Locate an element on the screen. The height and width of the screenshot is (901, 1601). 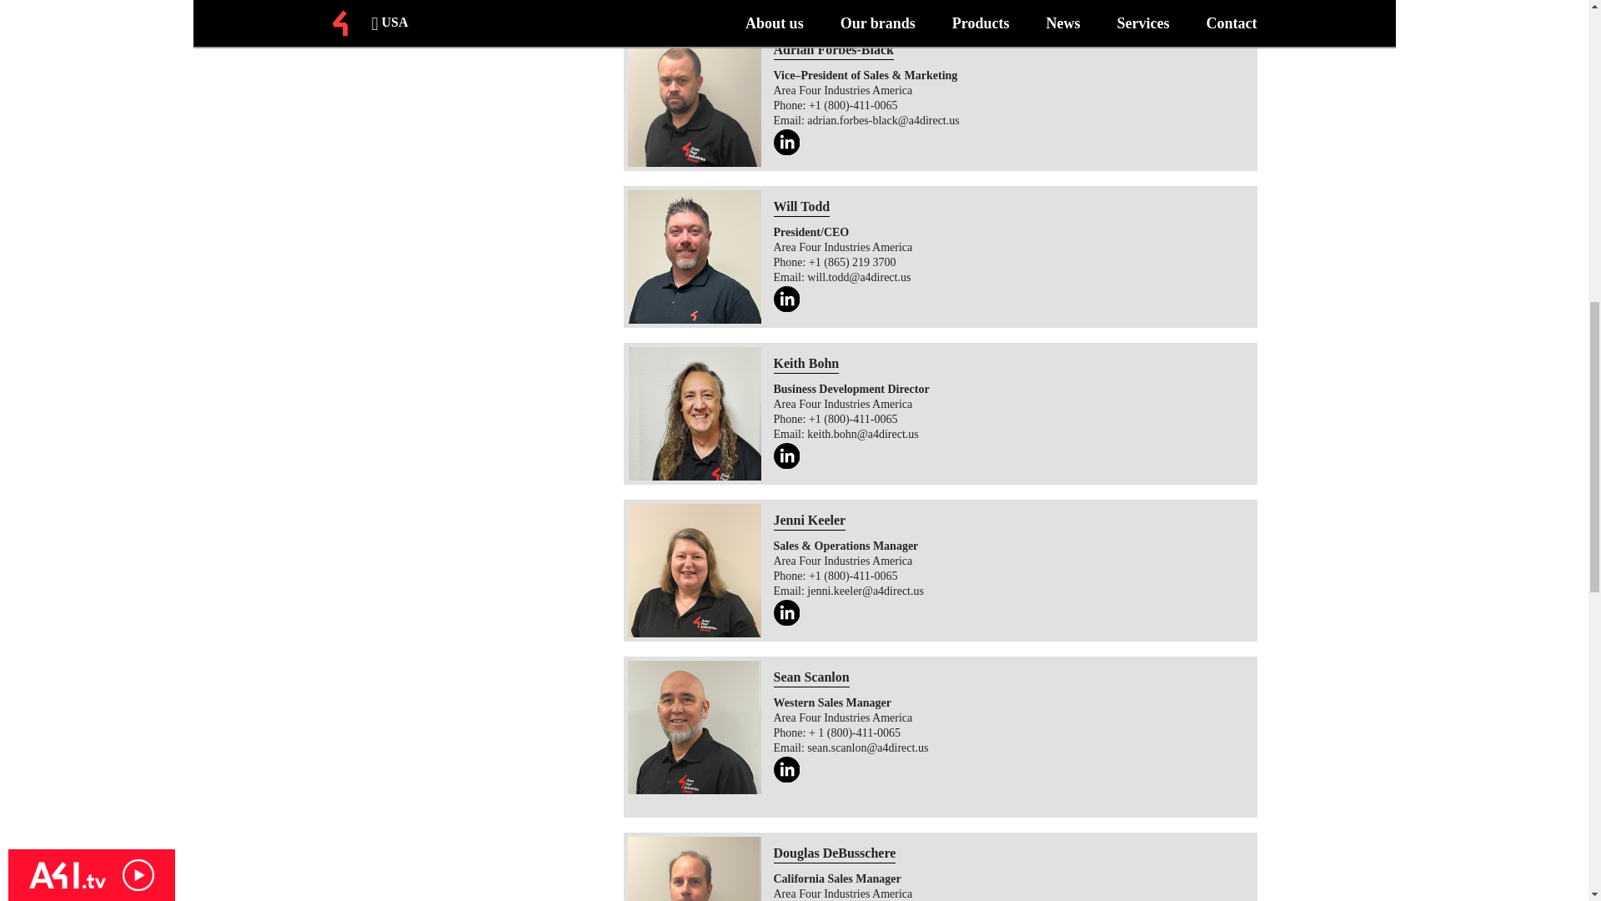
Keith Bohn is located at coordinates (694, 413).